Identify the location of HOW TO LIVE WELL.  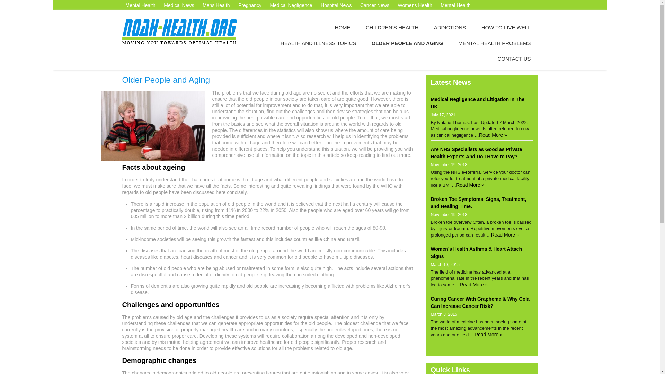
(506, 27).